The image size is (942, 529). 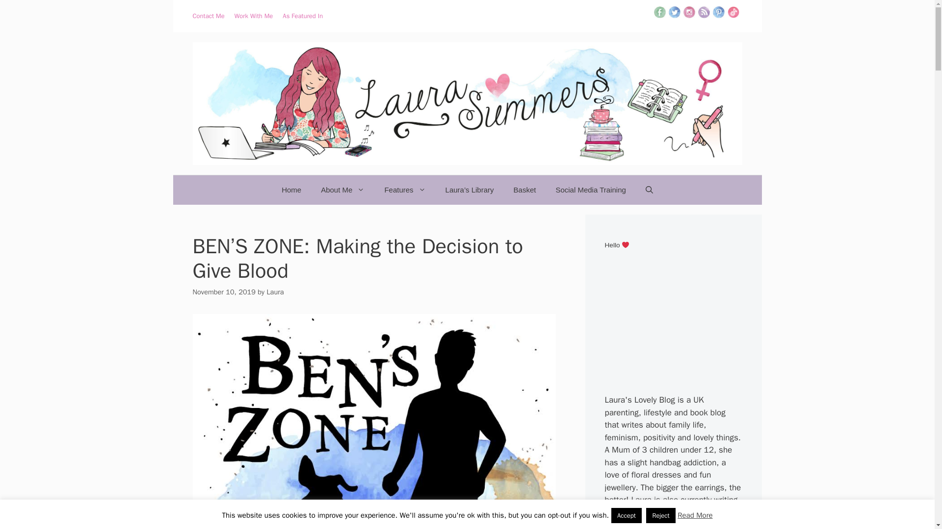 What do you see at coordinates (275, 292) in the screenshot?
I see `View all posts by Laura` at bounding box center [275, 292].